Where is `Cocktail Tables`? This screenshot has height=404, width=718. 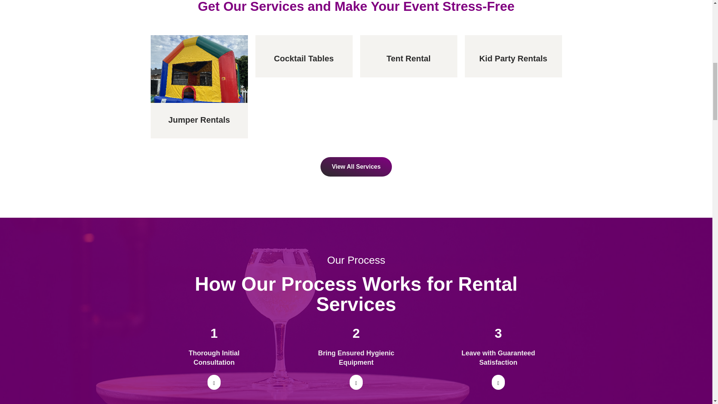
Cocktail Tables is located at coordinates (304, 58).